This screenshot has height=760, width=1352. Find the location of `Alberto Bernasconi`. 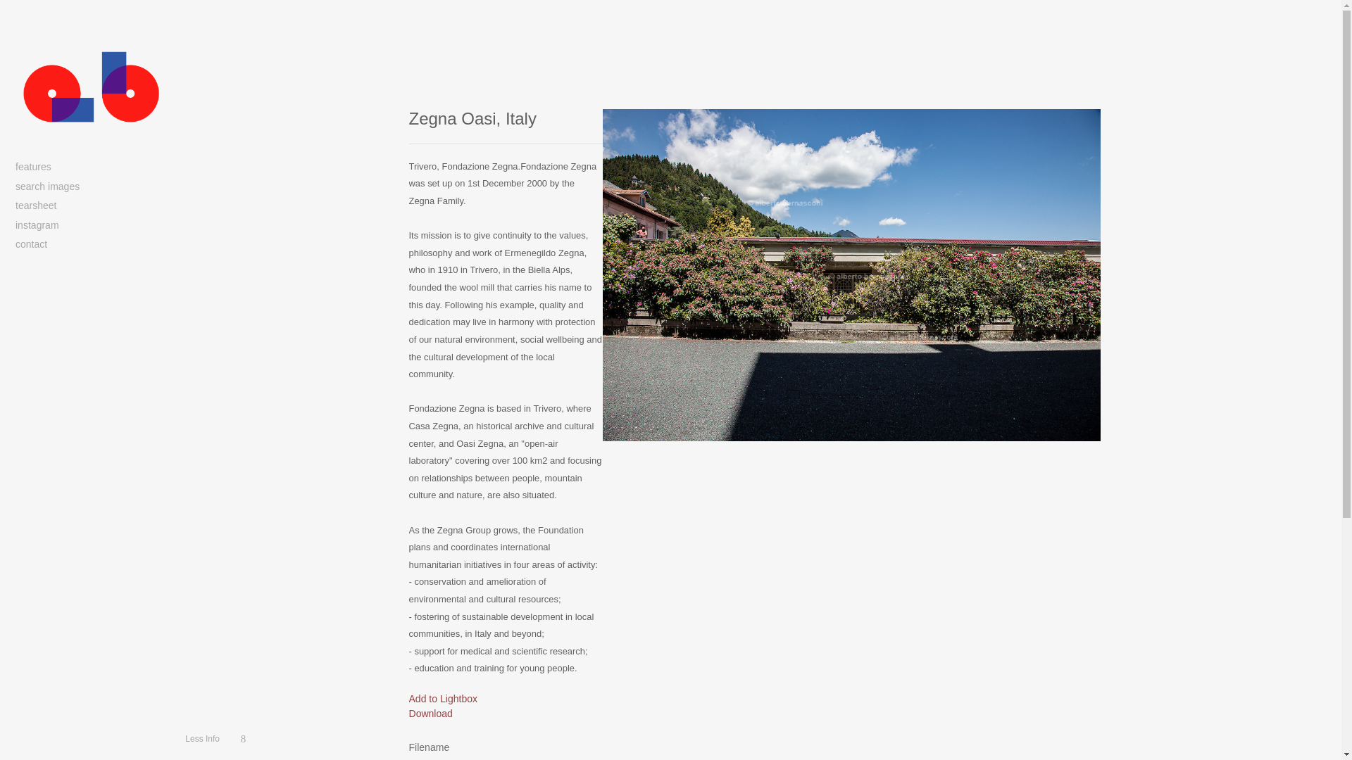

Alberto Bernasconi is located at coordinates (90, 87).